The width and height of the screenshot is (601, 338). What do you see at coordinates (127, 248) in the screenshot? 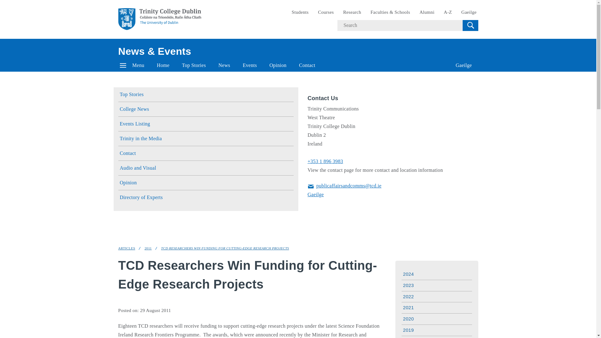
I see `ARTICLES` at bounding box center [127, 248].